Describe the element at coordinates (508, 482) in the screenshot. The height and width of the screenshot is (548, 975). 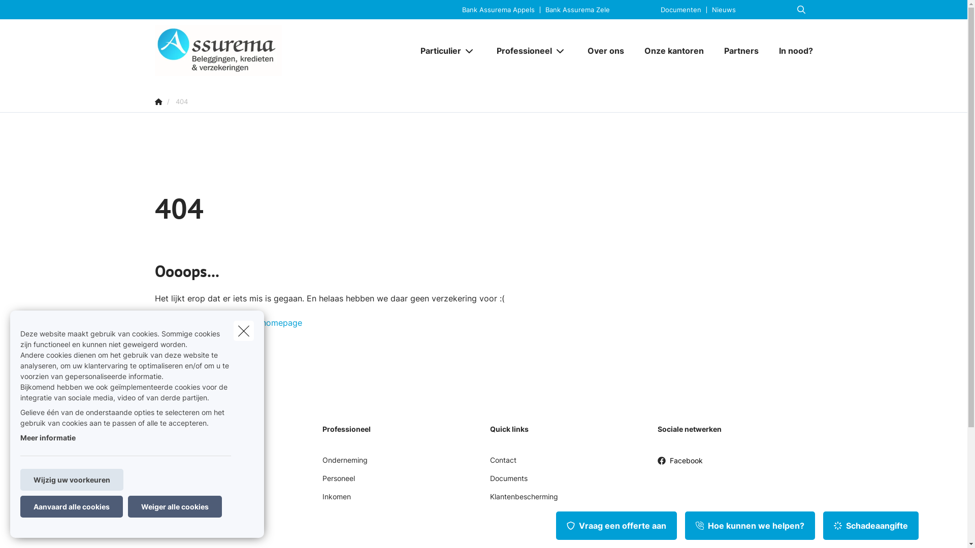
I see `Documents` at that location.